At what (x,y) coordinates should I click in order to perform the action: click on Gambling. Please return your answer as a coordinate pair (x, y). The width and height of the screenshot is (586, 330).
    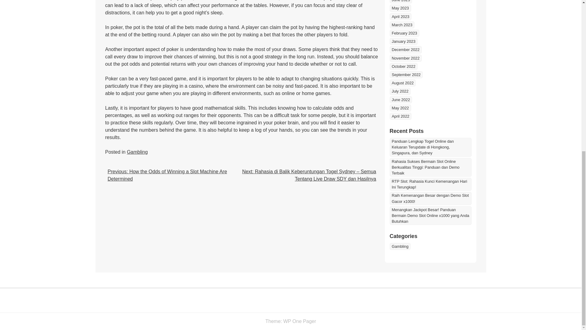
    Looking at the image, I should click on (137, 152).